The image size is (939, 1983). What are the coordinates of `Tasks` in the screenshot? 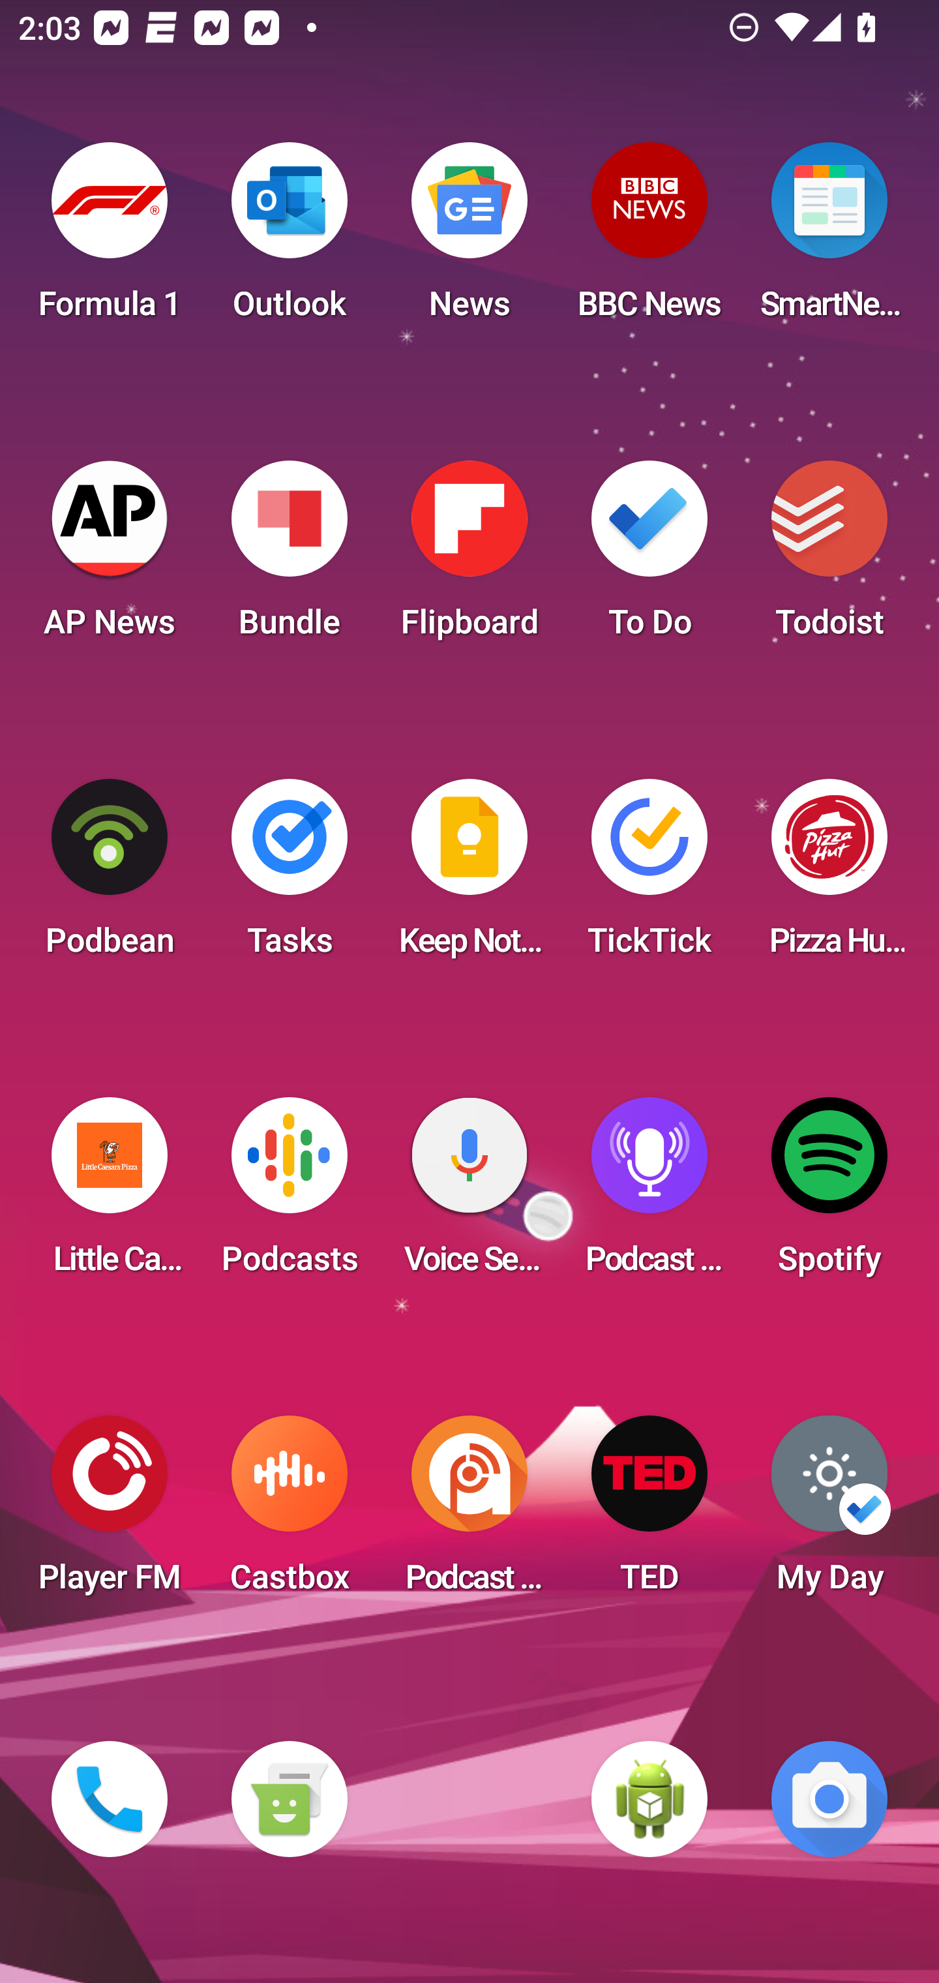 It's located at (289, 875).